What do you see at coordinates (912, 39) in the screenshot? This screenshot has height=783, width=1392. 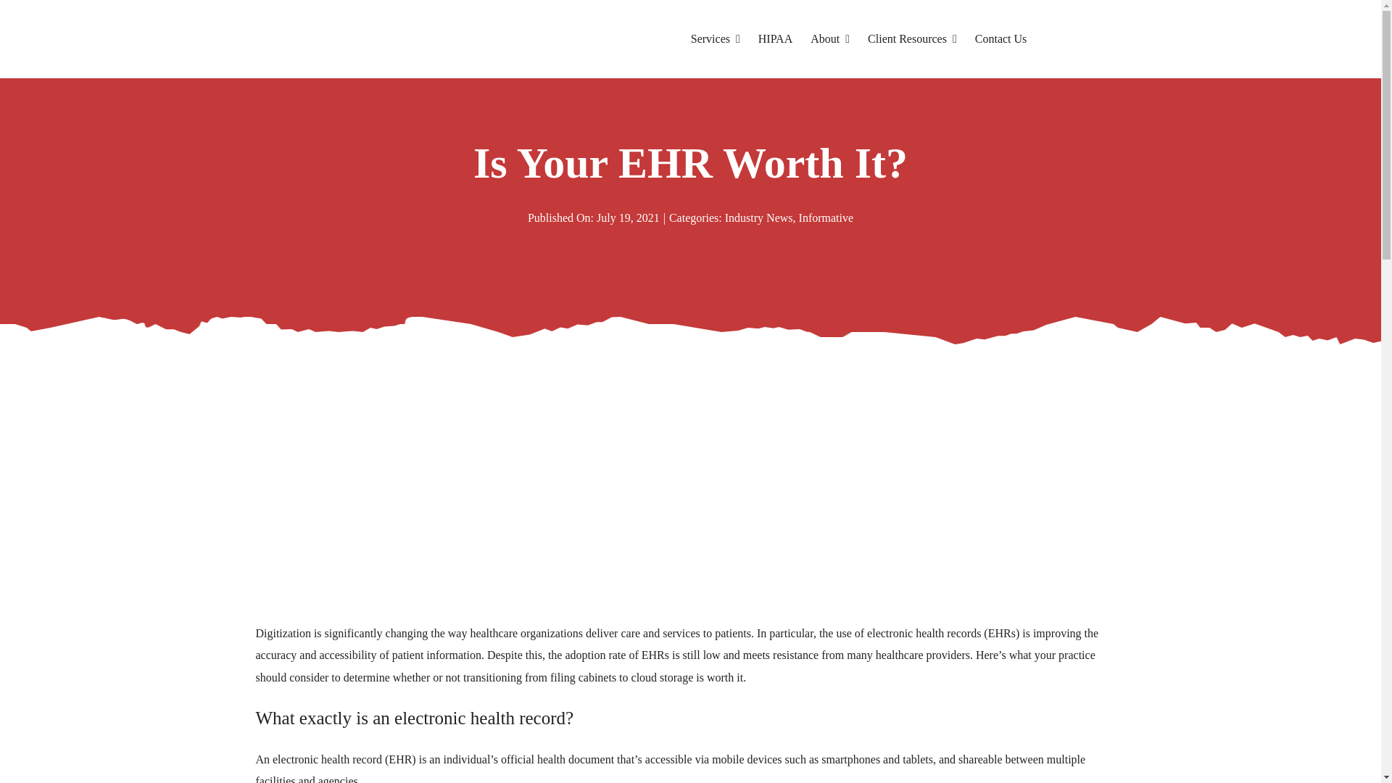 I see `Client Resources` at bounding box center [912, 39].